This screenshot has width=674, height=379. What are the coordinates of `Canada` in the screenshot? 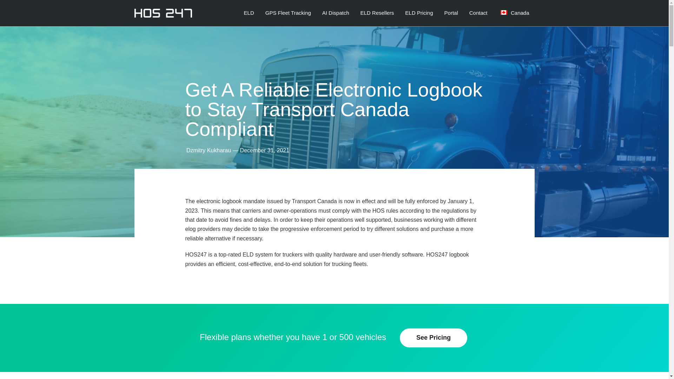 It's located at (514, 13).